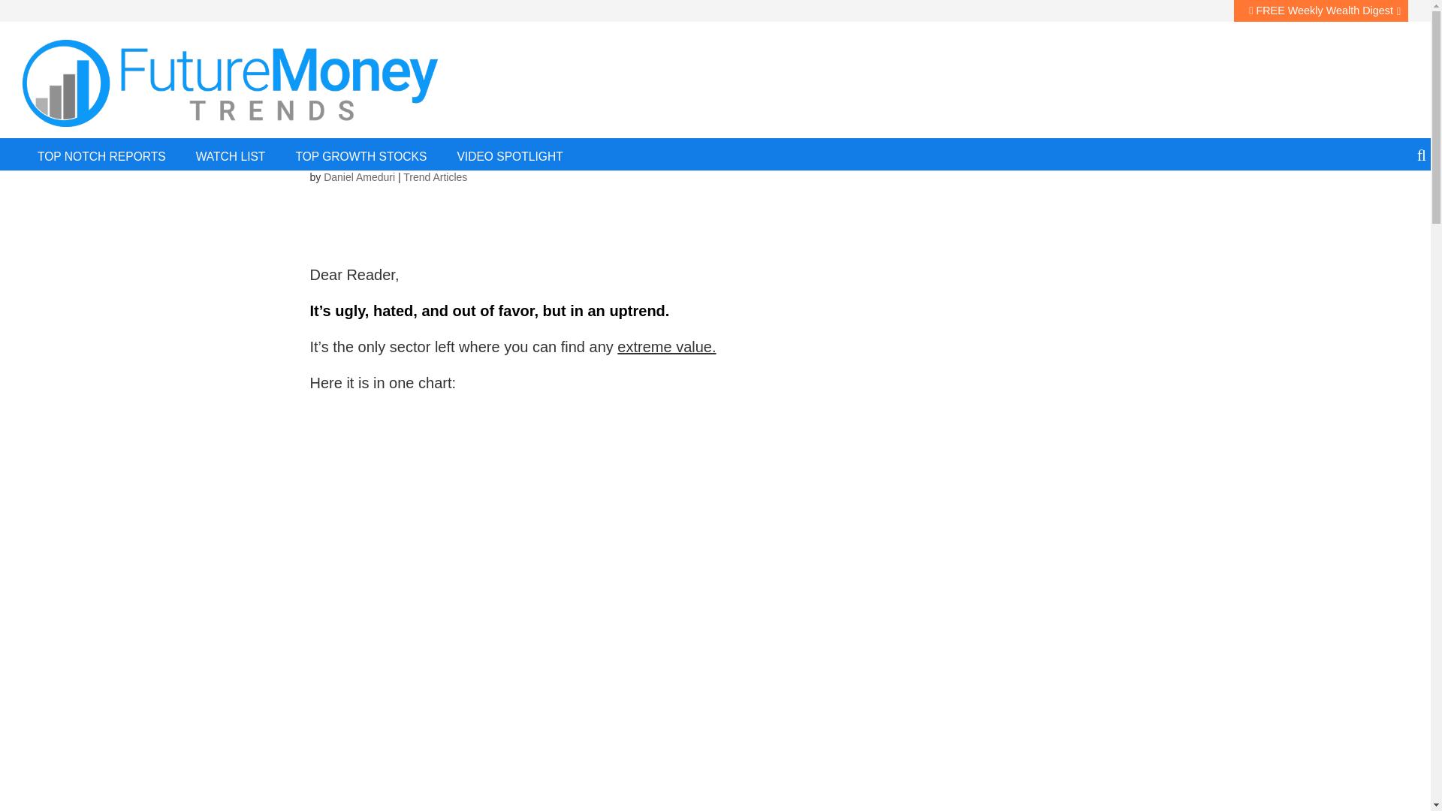 Image resolution: width=1442 pixels, height=811 pixels. Describe the element at coordinates (102, 153) in the screenshot. I see `TOP NOTCH REPORTS` at that location.